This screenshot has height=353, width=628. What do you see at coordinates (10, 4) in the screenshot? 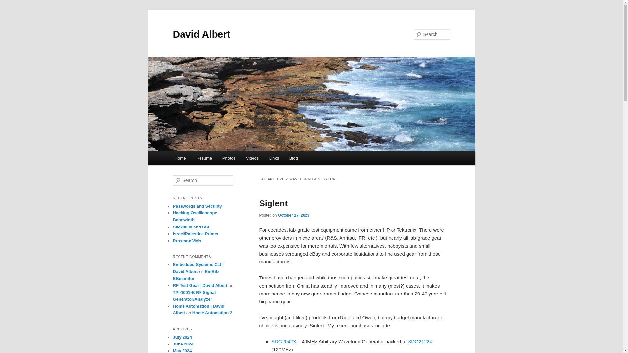
I see `Search` at bounding box center [10, 4].